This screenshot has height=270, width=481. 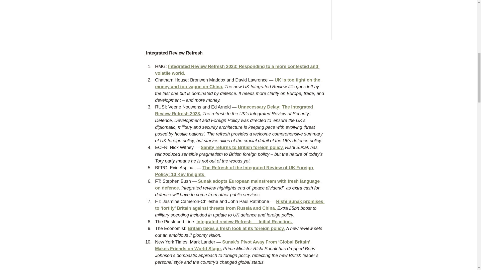 What do you see at coordinates (234, 110) in the screenshot?
I see `Unnecessary Delay: The Integrated Review Refresh 2023.` at bounding box center [234, 110].